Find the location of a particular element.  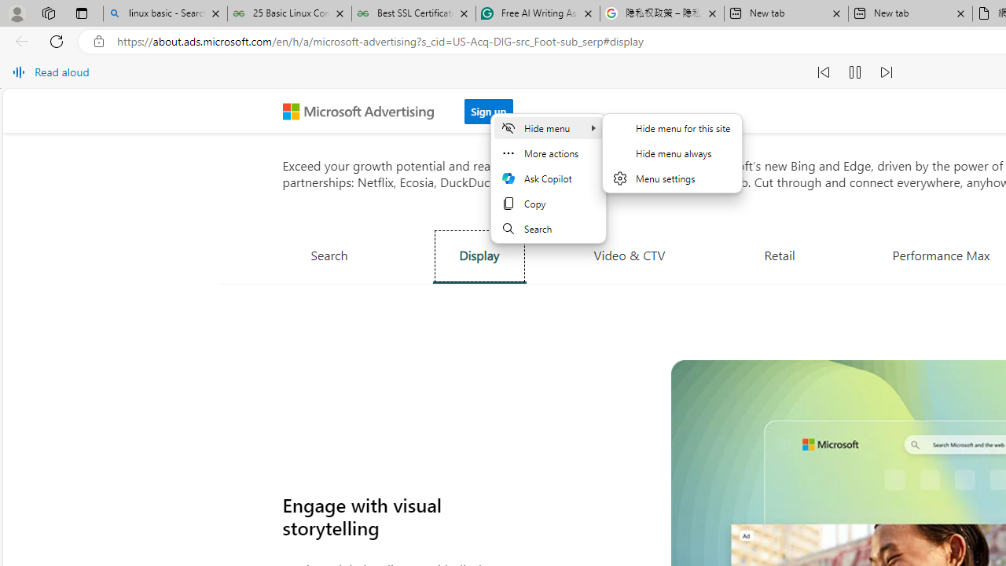

Performance Max is located at coordinates (941, 255).